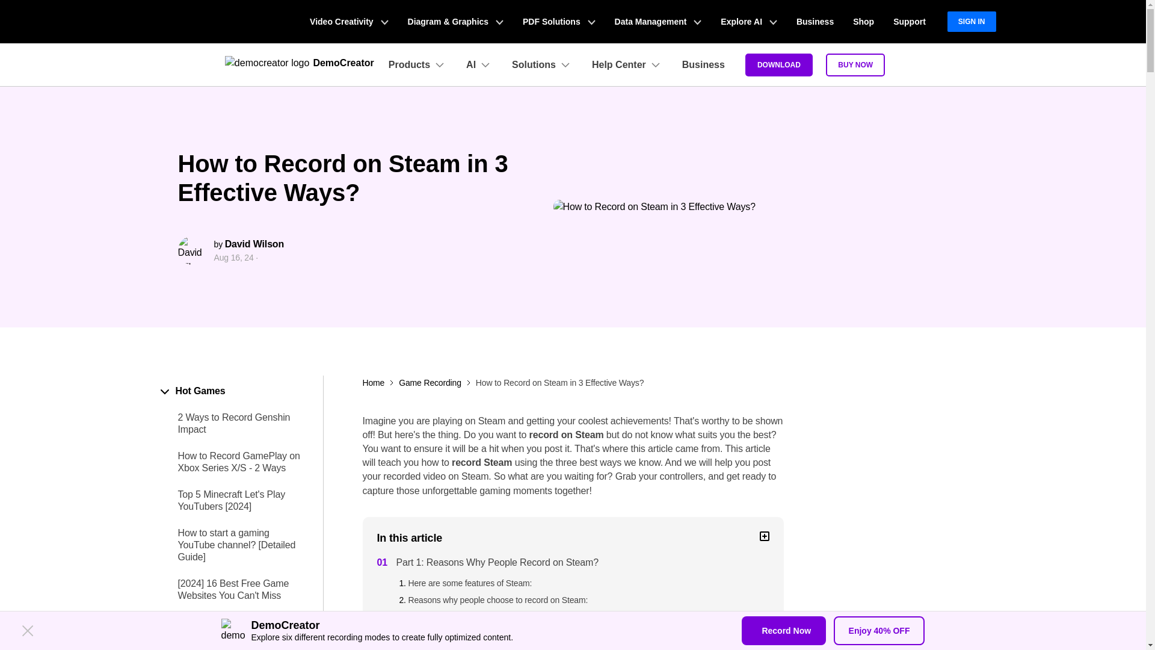  What do you see at coordinates (559, 22) in the screenshot?
I see `PDF Solutions` at bounding box center [559, 22].